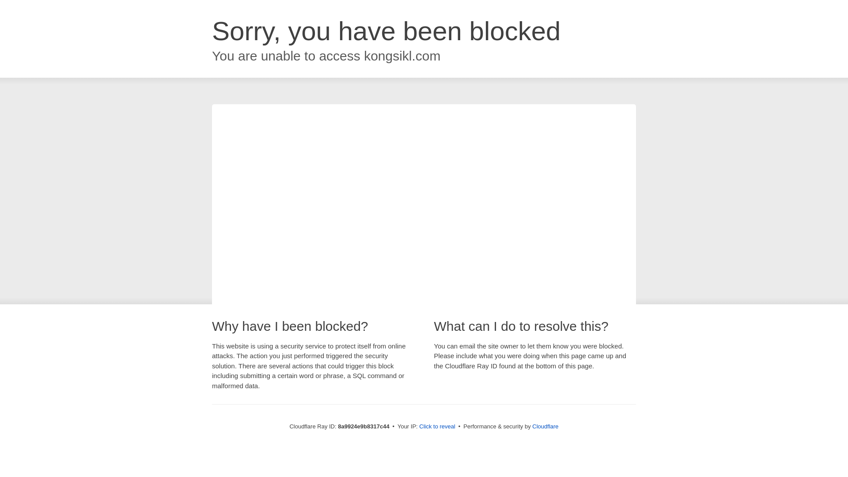  Describe the element at coordinates (437, 427) in the screenshot. I see `Click to reveal` at that location.